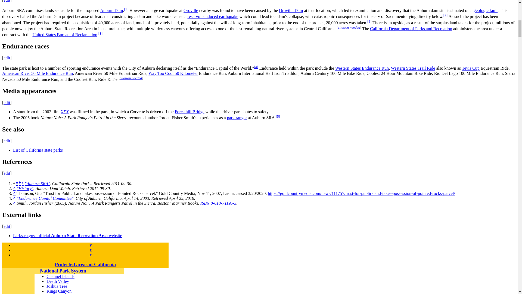 This screenshot has width=522, height=294. I want to click on reservoir-induced earthquake, so click(213, 16).